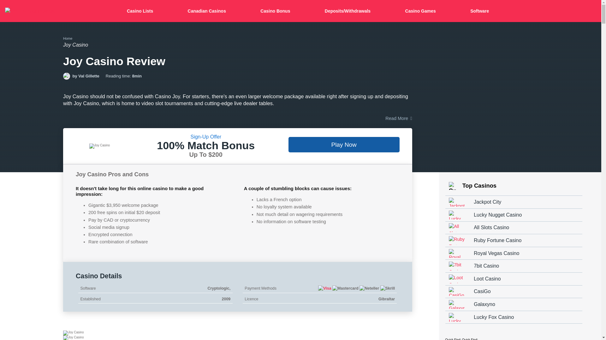 Image resolution: width=606 pixels, height=340 pixels. I want to click on Canadian Casinos, so click(208, 11).